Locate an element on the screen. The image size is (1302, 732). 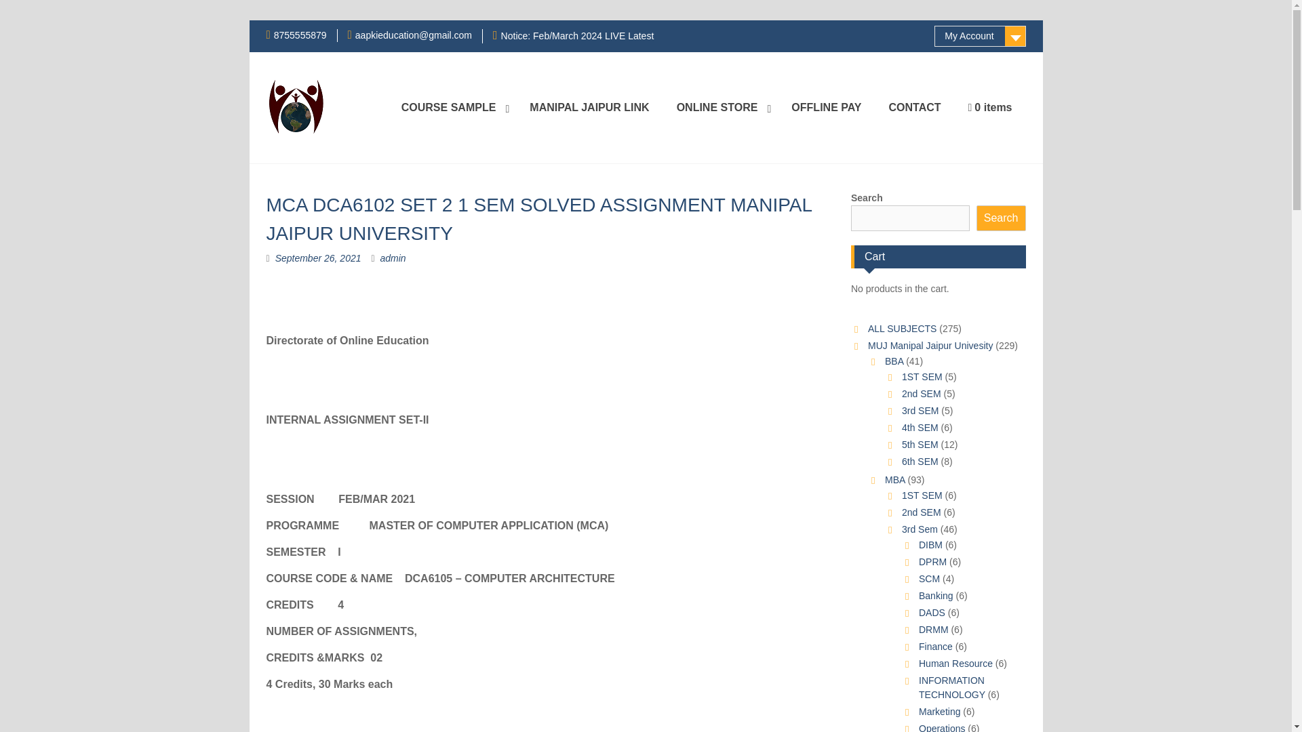
8755555879 is located at coordinates (300, 35).